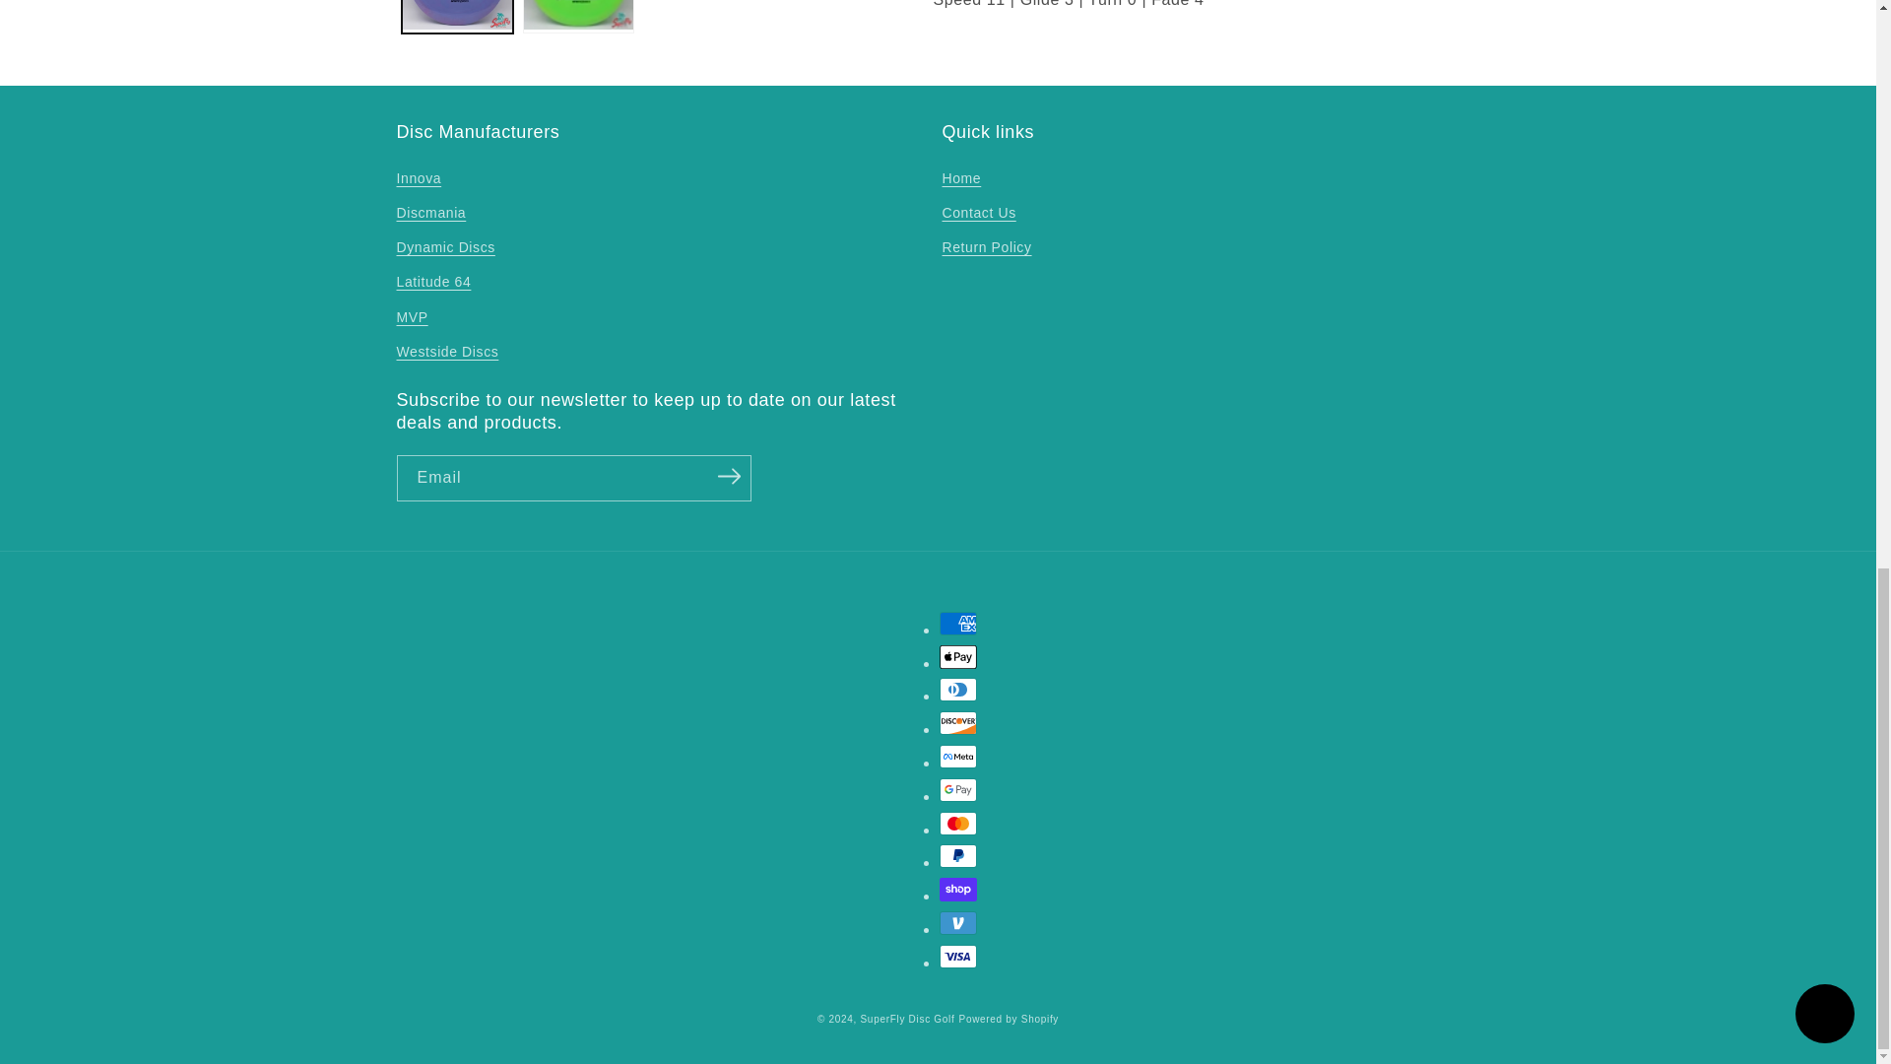 Image resolution: width=1891 pixels, height=1064 pixels. Describe the element at coordinates (958, 623) in the screenshot. I see `American Express` at that location.